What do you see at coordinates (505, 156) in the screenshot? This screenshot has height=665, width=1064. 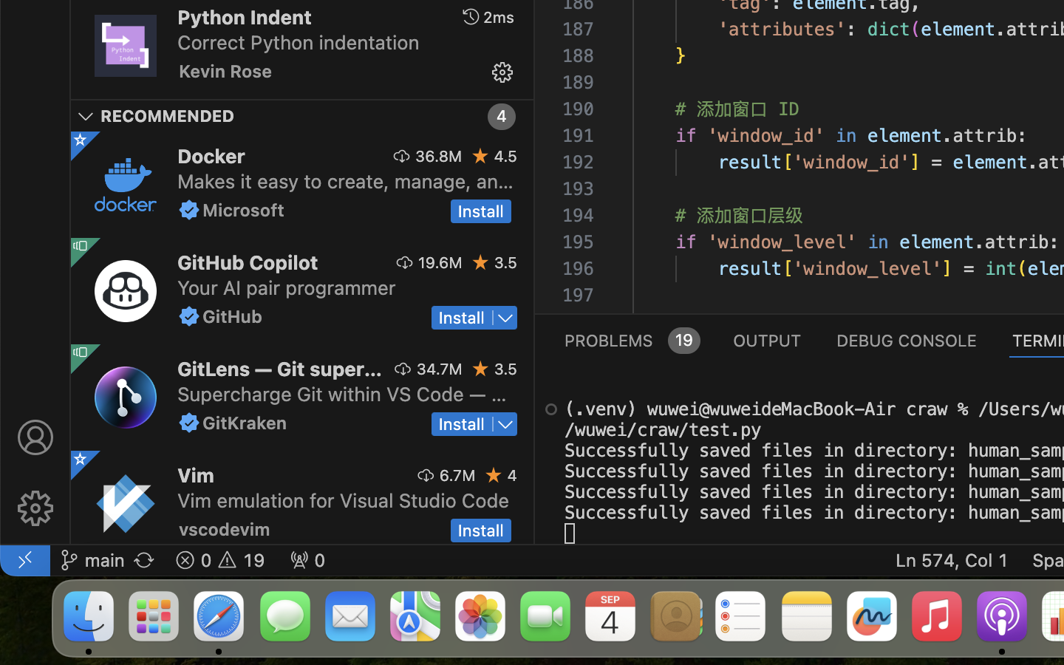 I see `4.5` at bounding box center [505, 156].